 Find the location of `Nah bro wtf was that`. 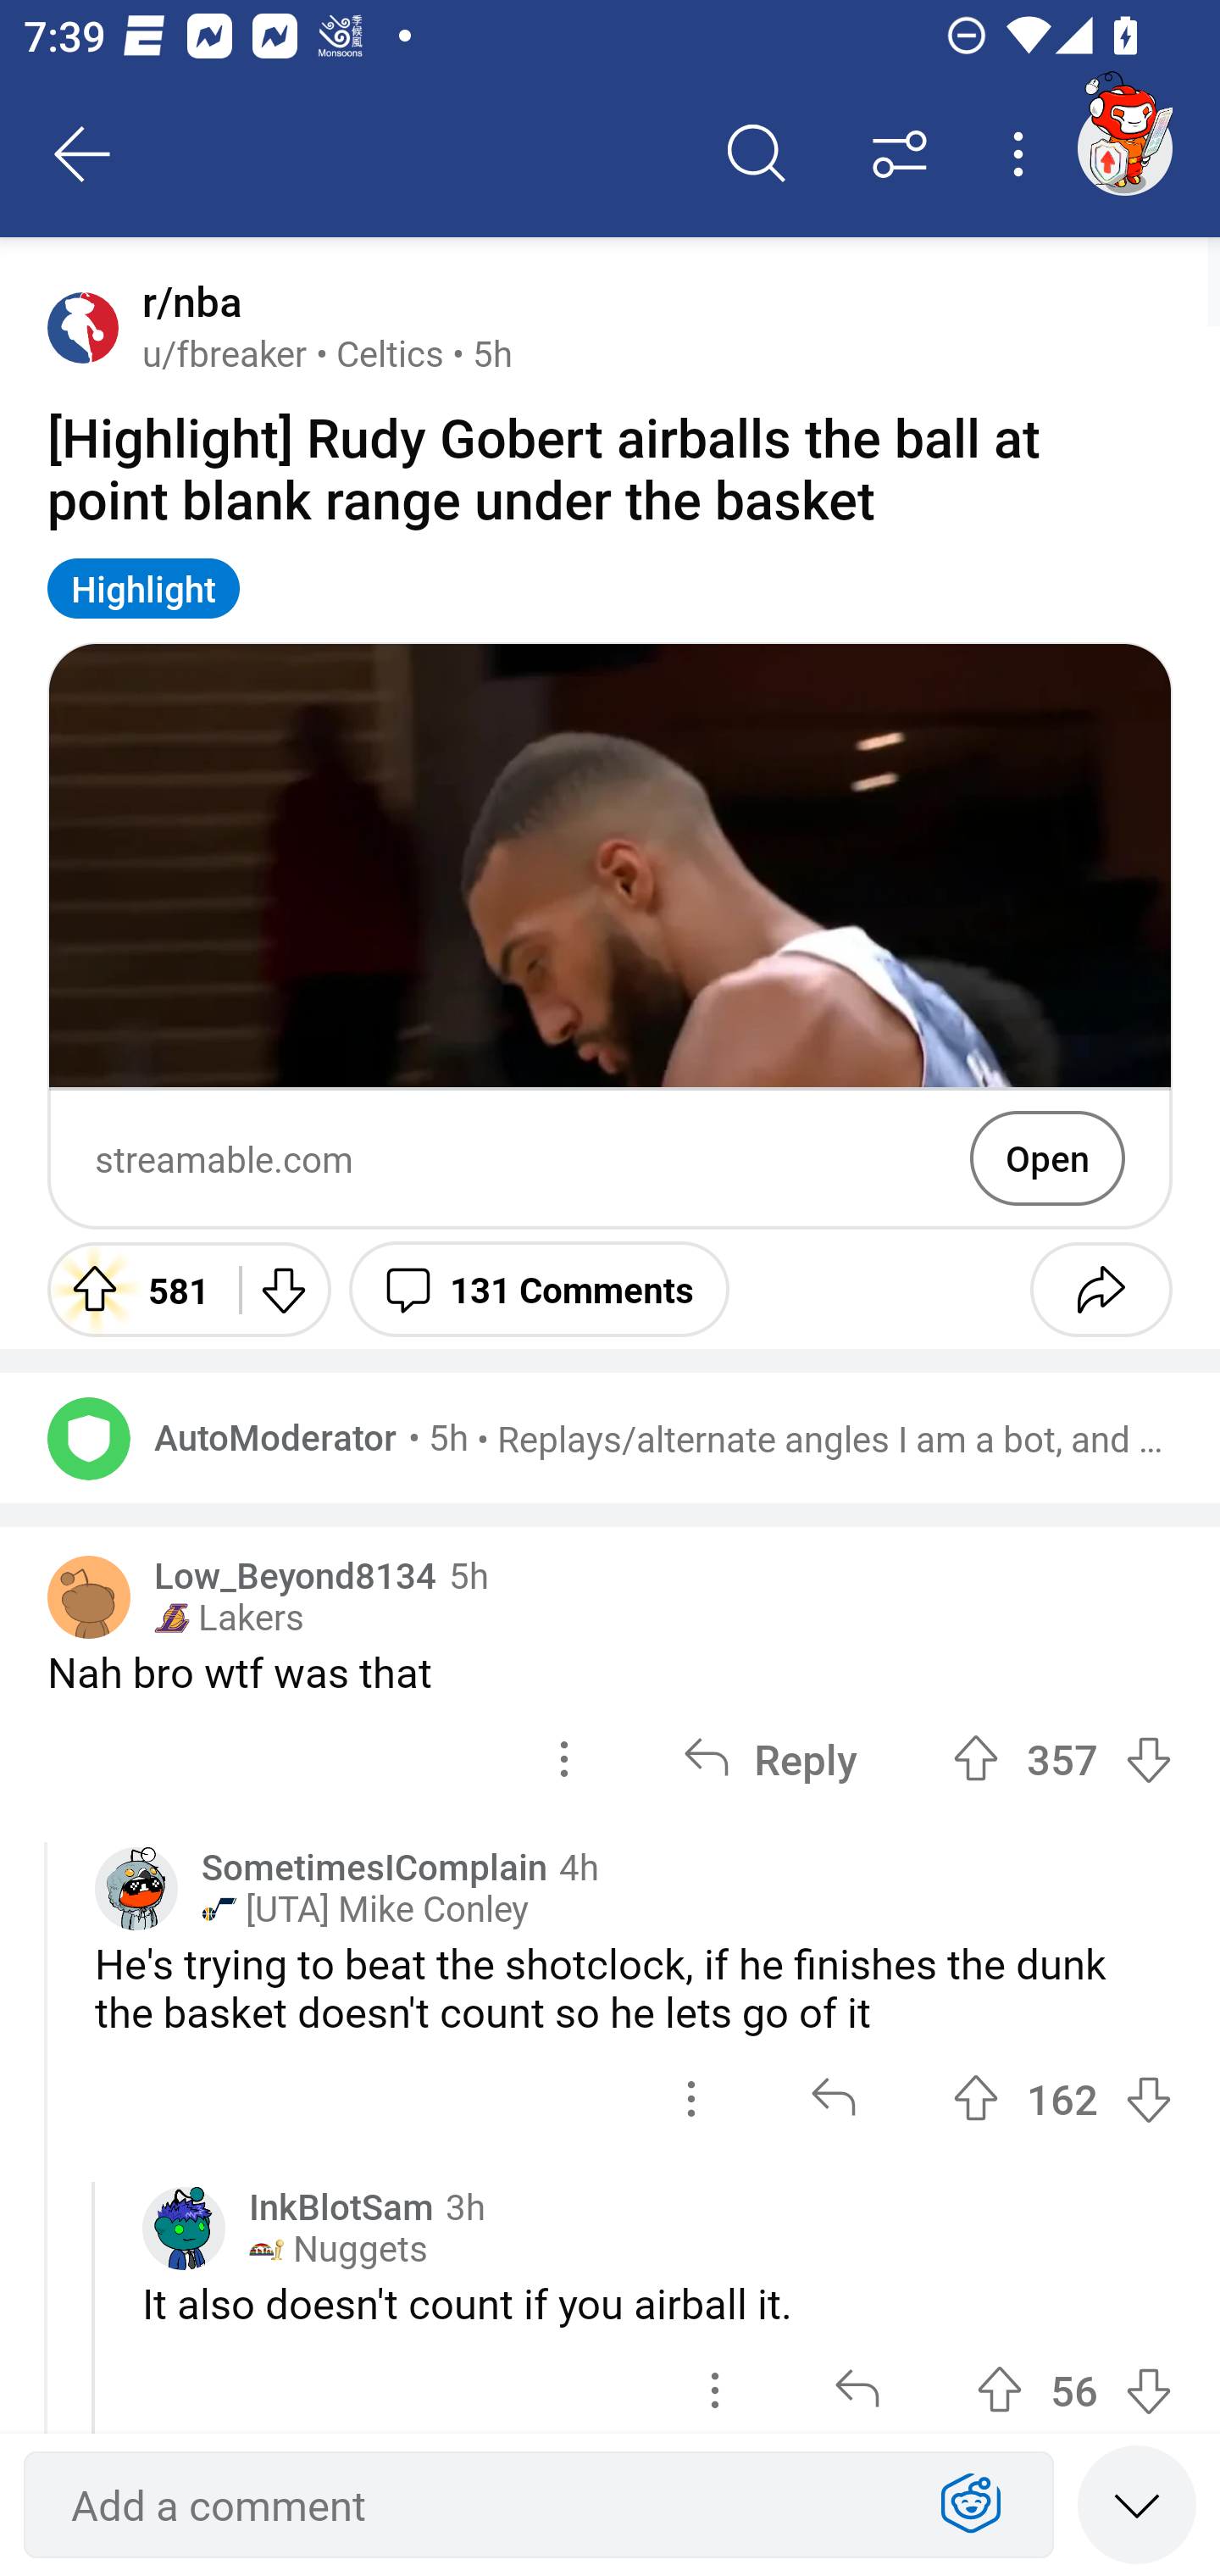

Nah bro wtf was that is located at coordinates (610, 1671).